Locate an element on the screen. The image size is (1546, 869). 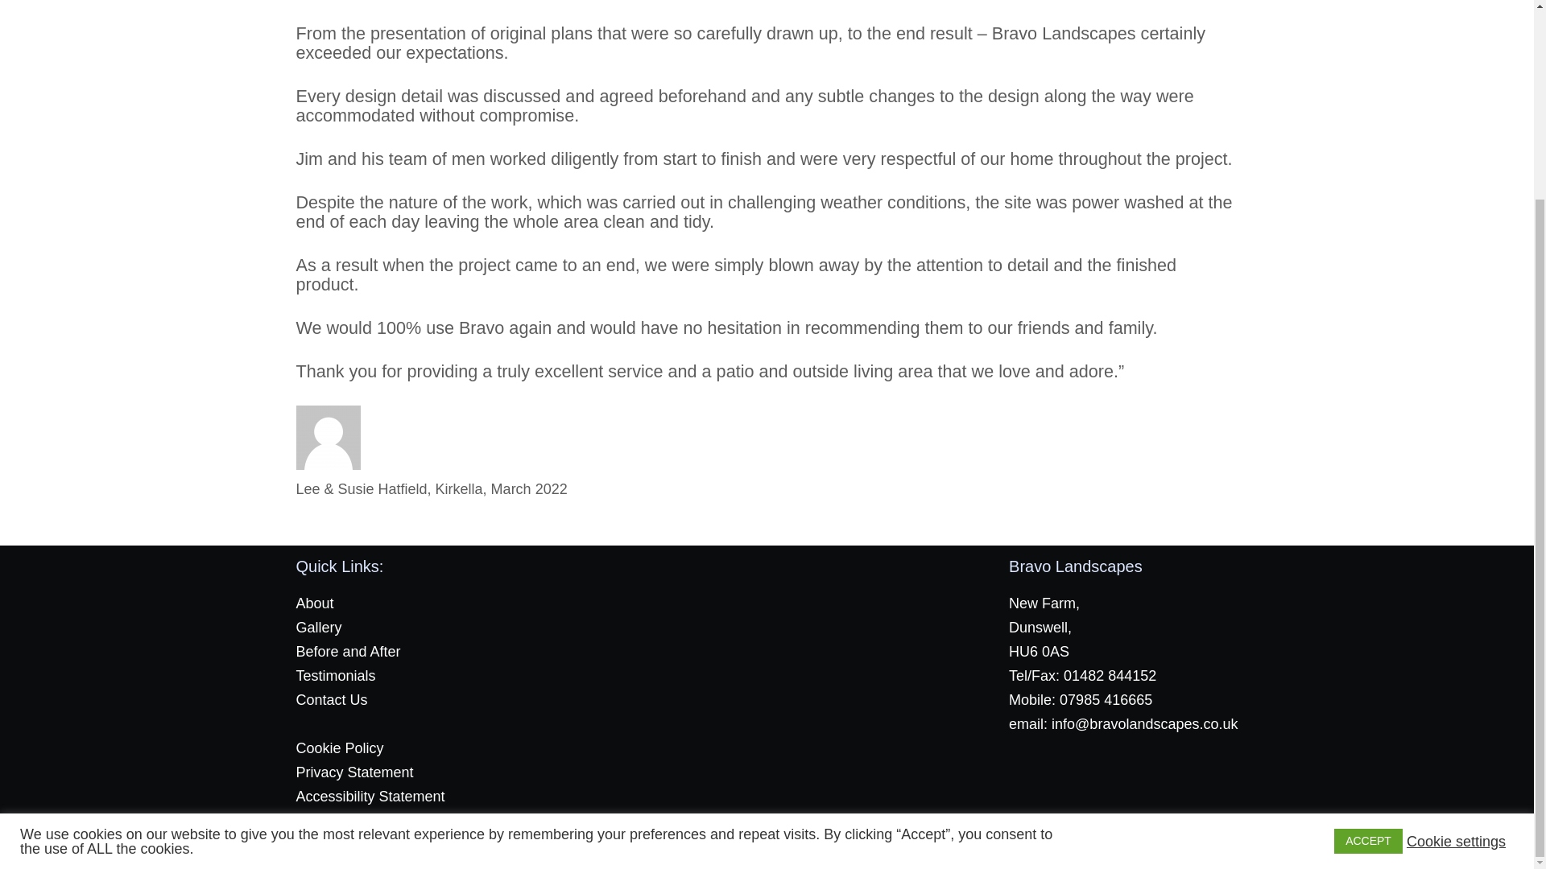
ACCEPT is located at coordinates (1367, 593).